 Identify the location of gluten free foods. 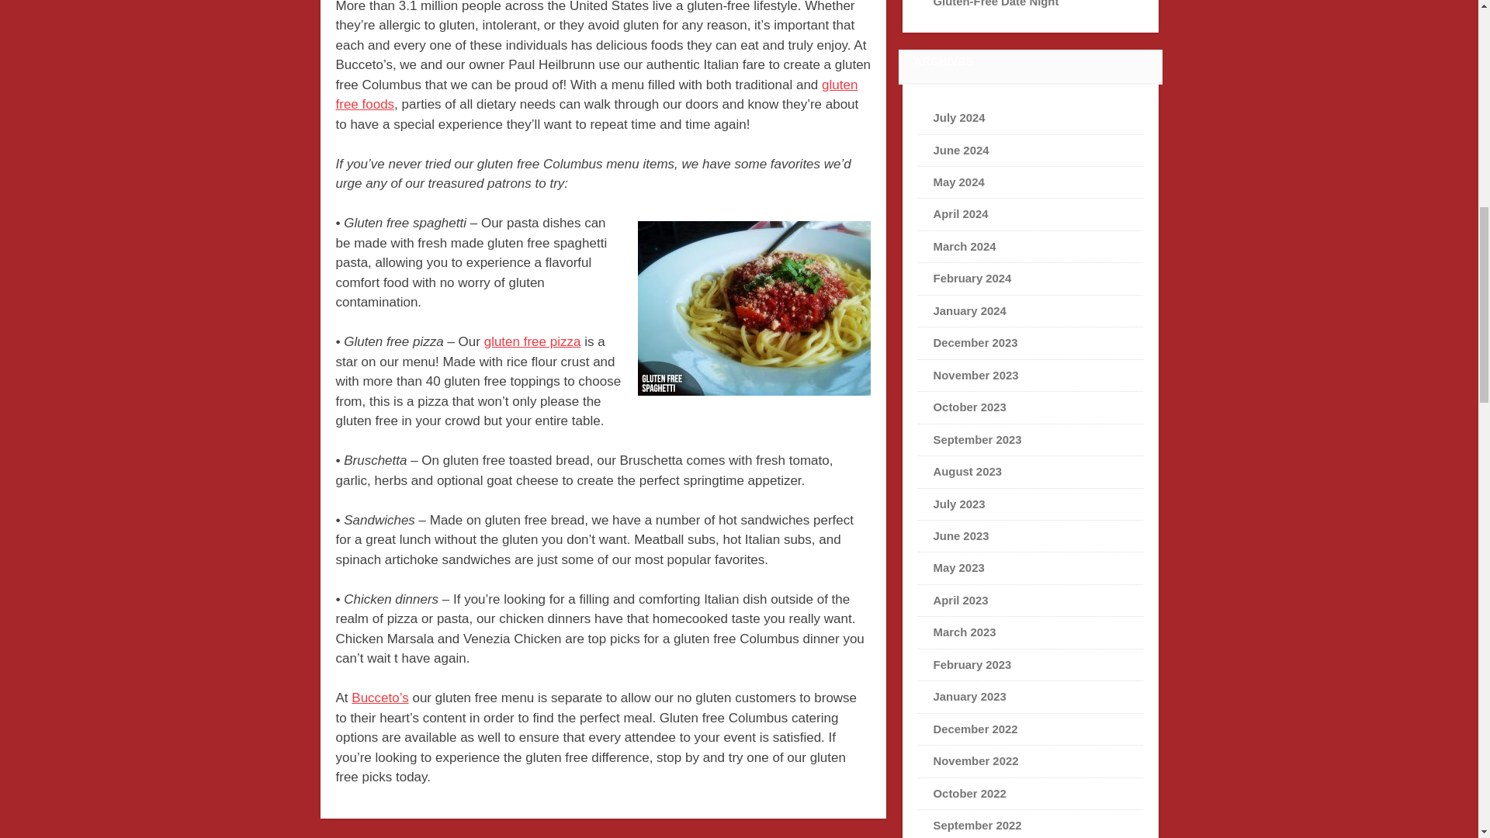
(596, 95).